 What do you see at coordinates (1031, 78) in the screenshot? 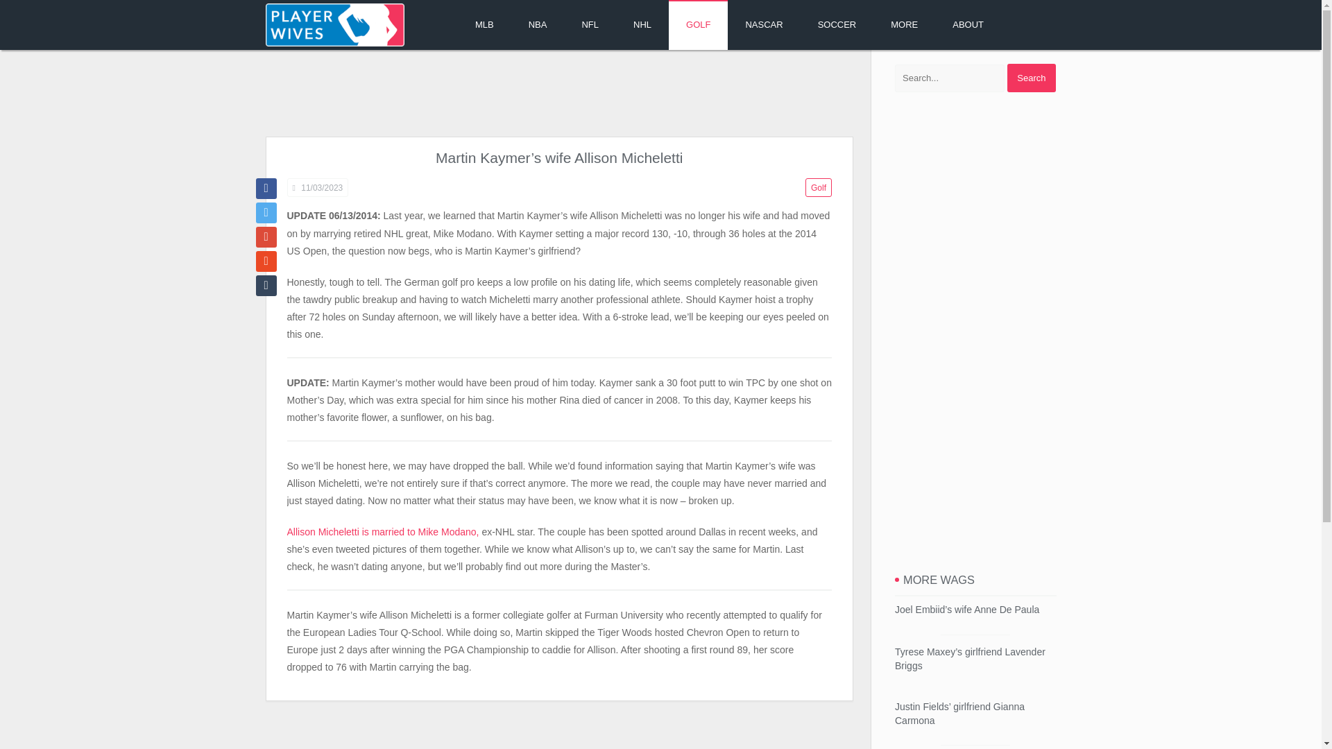
I see `search` at bounding box center [1031, 78].